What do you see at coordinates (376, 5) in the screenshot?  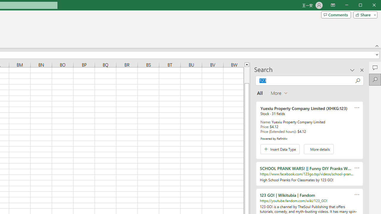 I see `Close` at bounding box center [376, 5].